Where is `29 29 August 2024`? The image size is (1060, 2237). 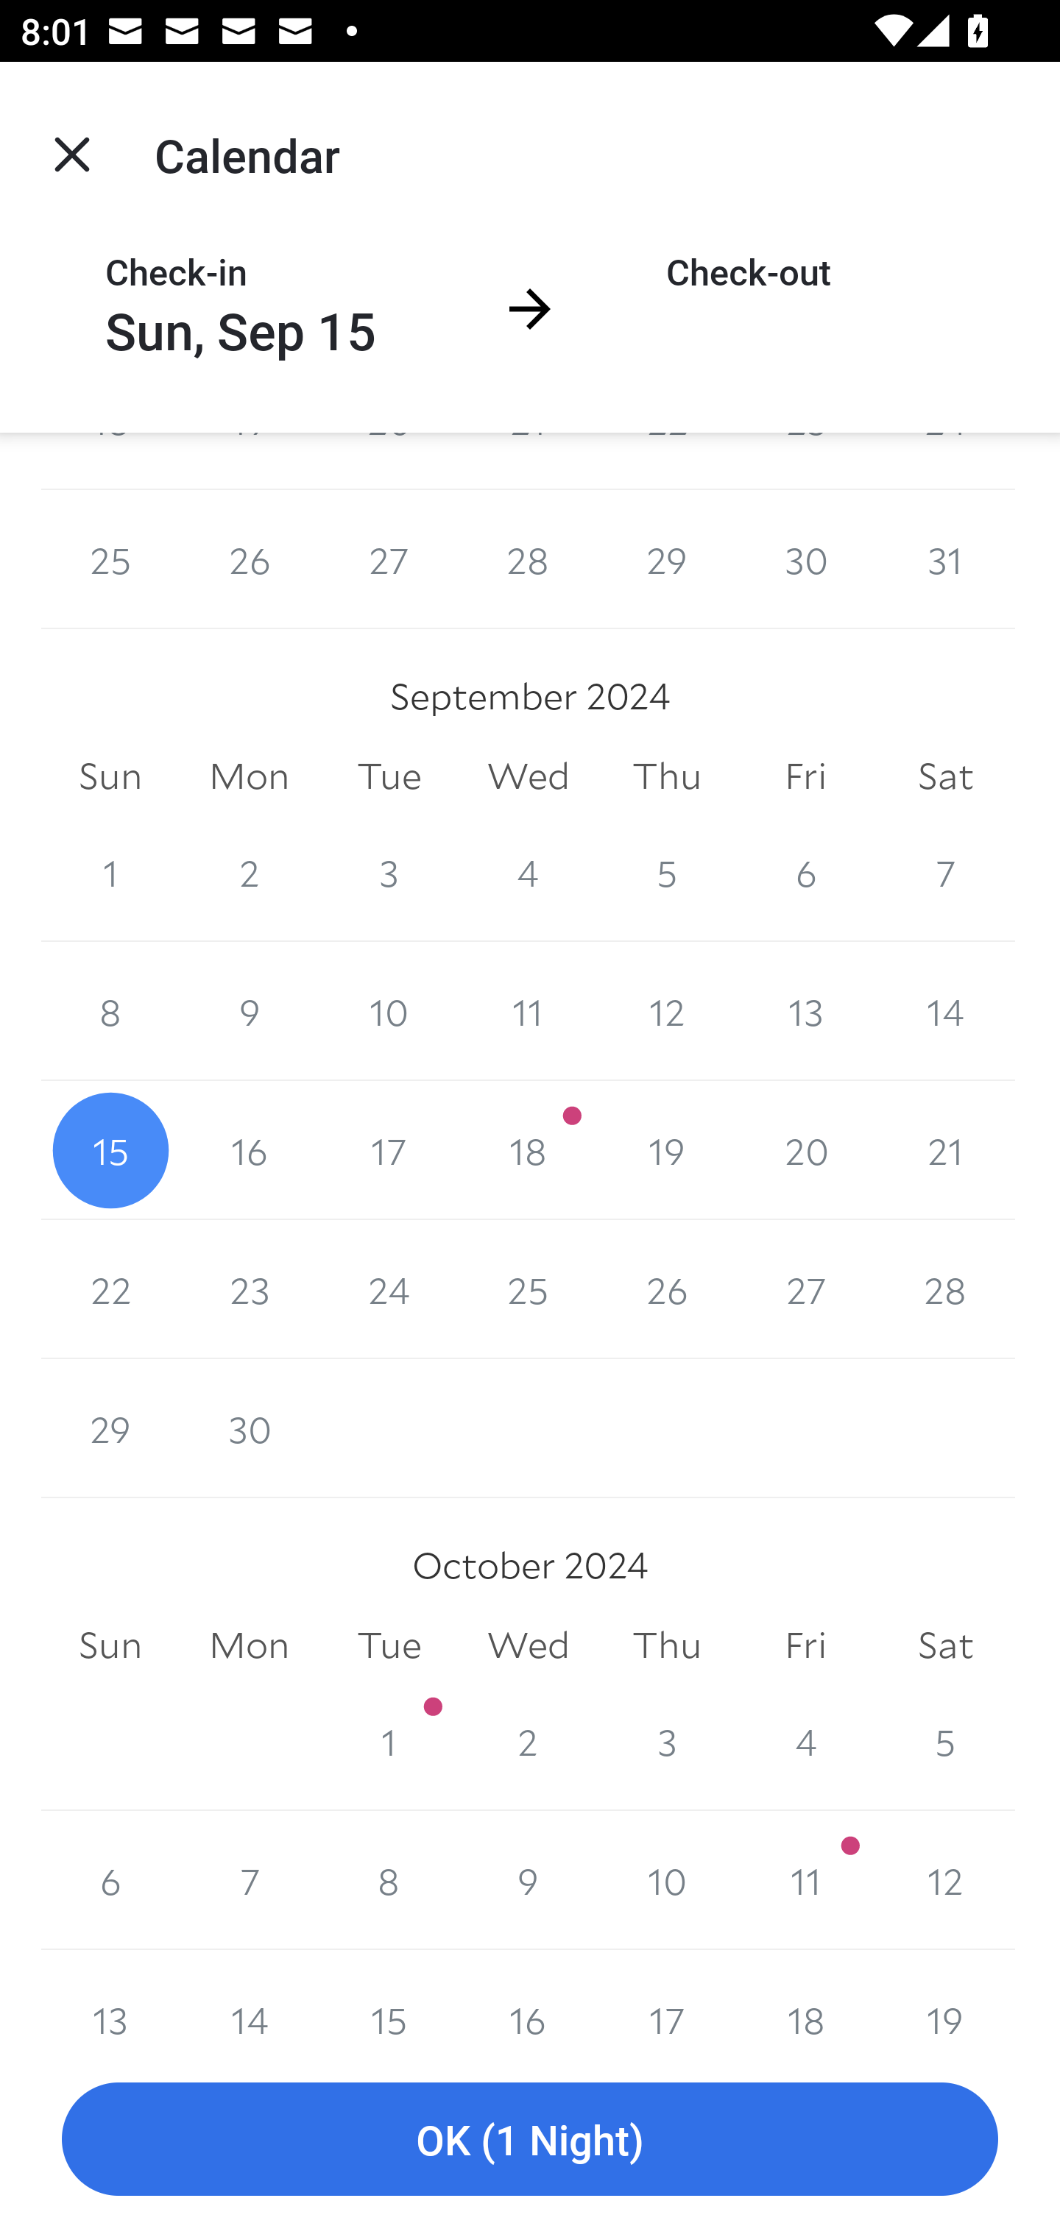 29 29 August 2024 is located at coordinates (667, 559).